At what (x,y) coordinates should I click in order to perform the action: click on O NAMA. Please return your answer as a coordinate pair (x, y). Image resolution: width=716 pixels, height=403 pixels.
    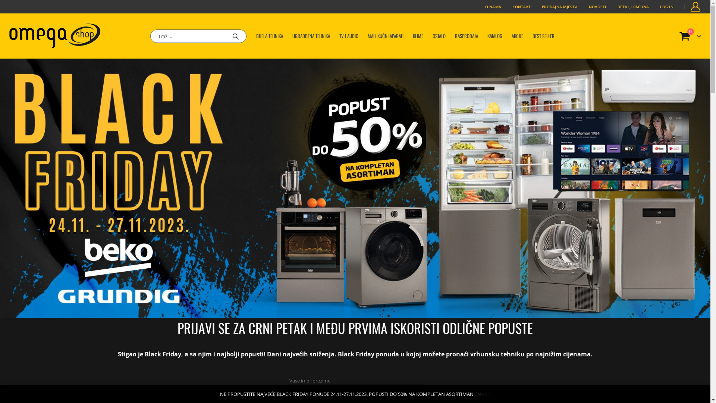
    Looking at the image, I should click on (493, 7).